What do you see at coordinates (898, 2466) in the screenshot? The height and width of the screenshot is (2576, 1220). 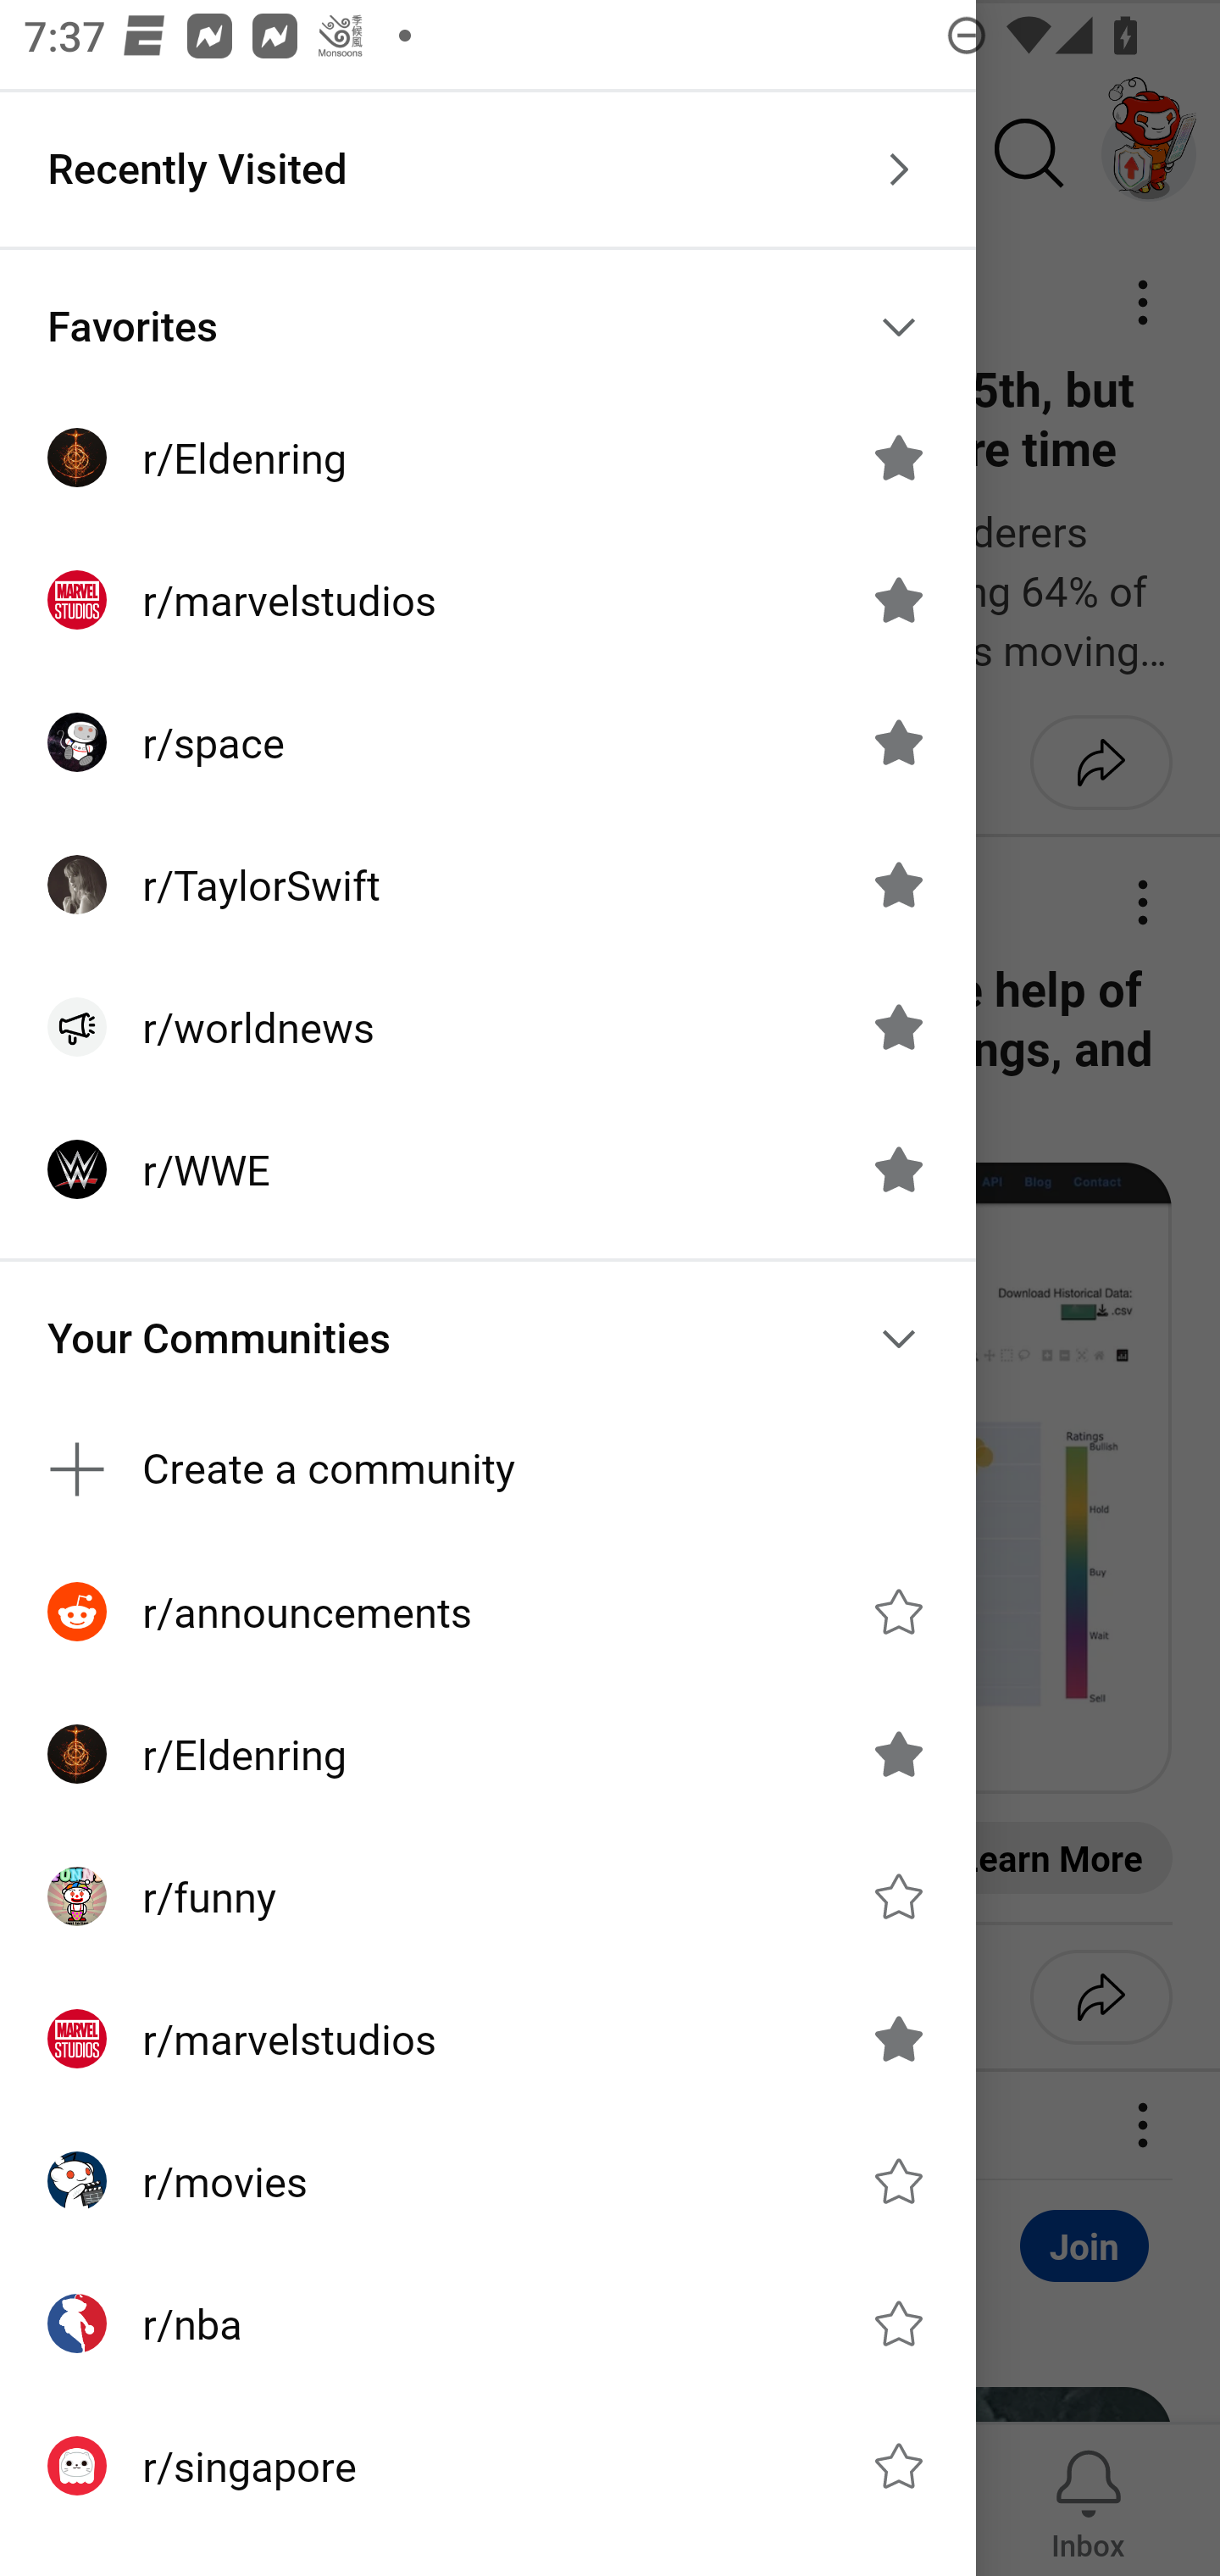 I see `Favorite r/singapore` at bounding box center [898, 2466].